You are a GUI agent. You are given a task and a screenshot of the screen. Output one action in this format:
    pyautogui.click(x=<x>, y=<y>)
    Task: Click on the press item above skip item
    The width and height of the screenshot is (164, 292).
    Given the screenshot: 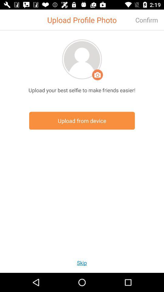 What is the action you would take?
    pyautogui.click(x=82, y=120)
    